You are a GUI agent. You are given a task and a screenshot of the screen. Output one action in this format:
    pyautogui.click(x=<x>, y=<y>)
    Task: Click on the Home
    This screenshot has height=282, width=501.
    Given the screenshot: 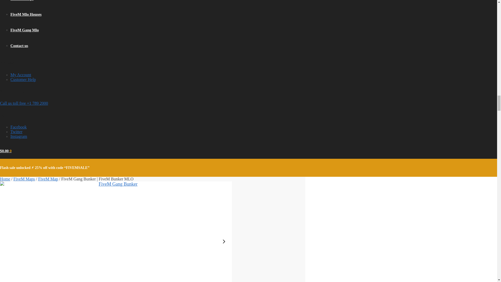 What is the action you would take?
    pyautogui.click(x=5, y=179)
    